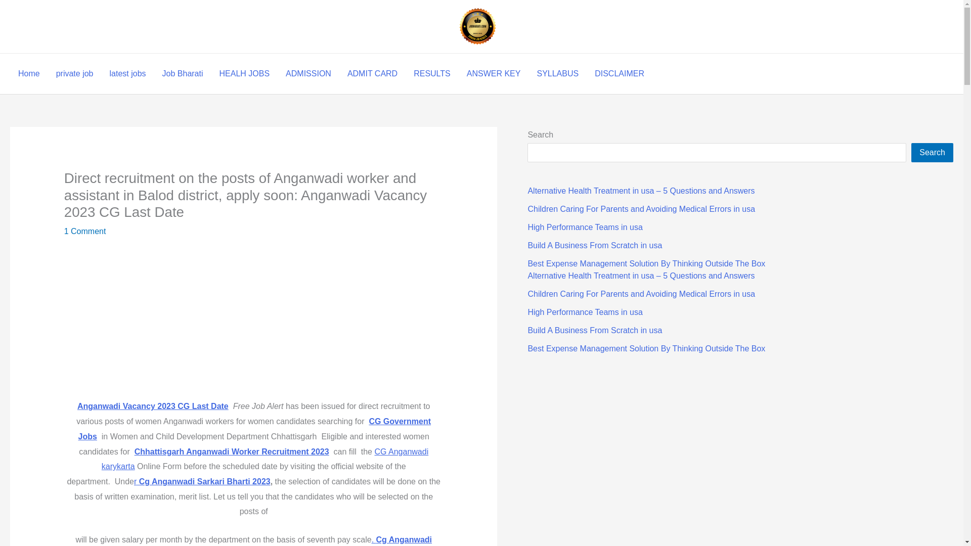  Describe the element at coordinates (619, 73) in the screenshot. I see `DISCLAIMER` at that location.